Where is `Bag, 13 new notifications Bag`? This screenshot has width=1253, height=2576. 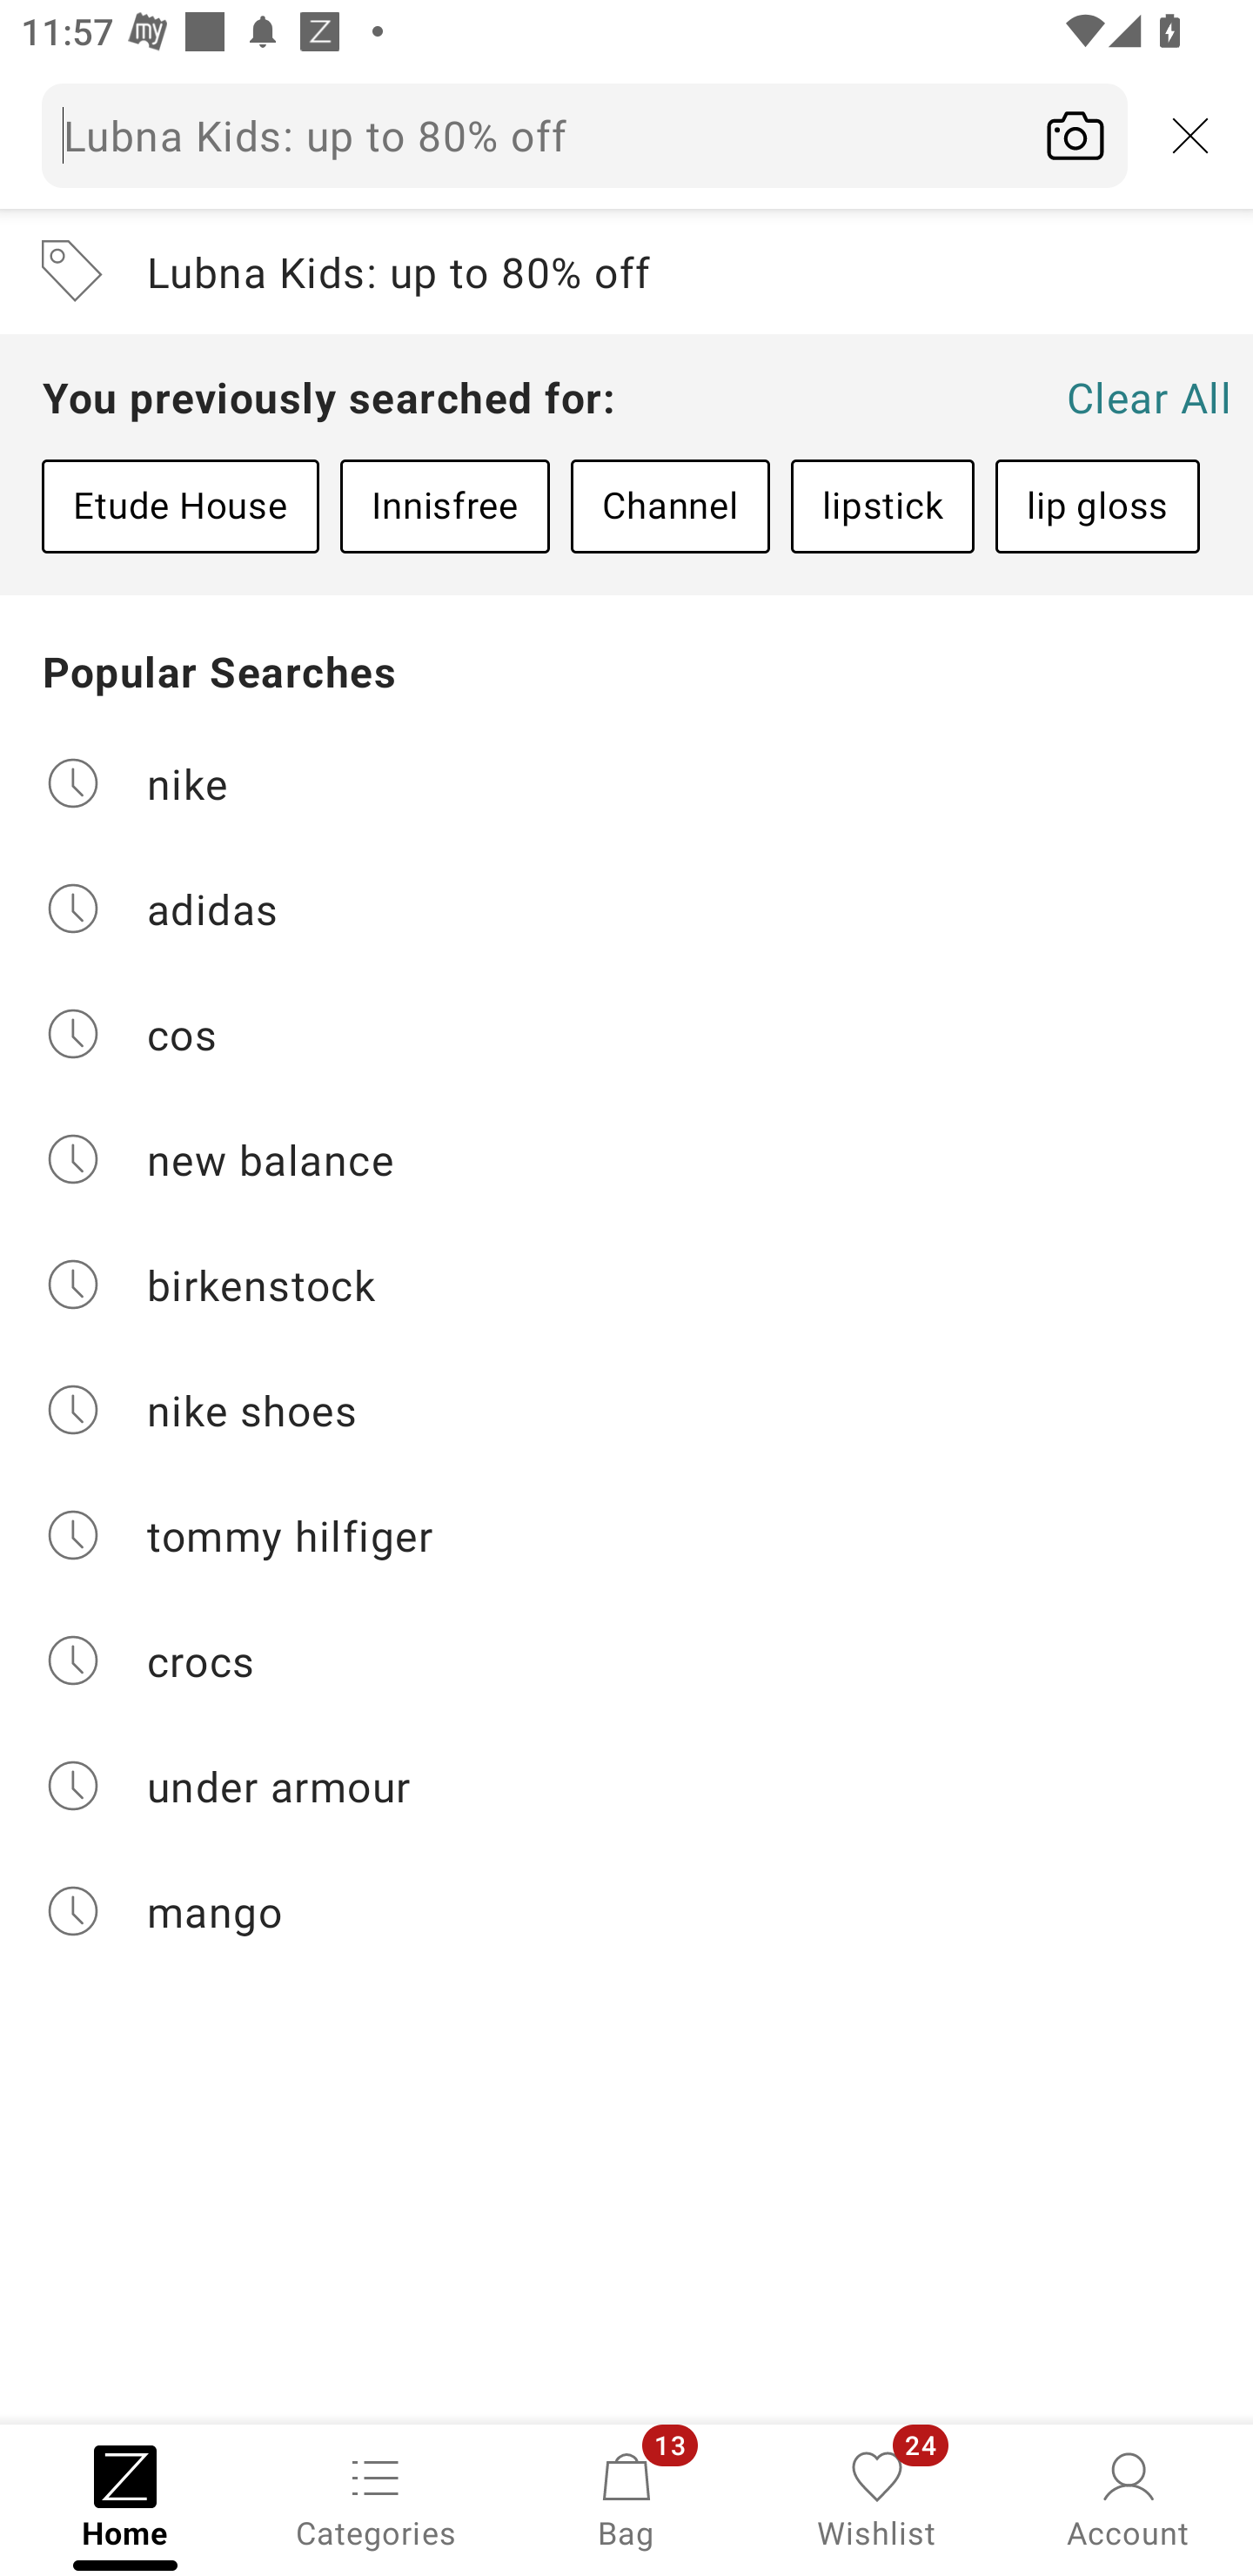
Bag, 13 new notifications Bag is located at coordinates (626, 2498).